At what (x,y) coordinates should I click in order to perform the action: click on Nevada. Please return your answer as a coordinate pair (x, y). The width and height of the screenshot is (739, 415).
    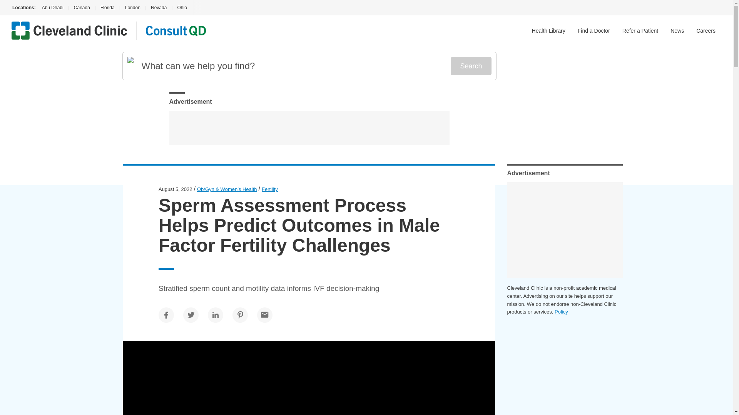
    Looking at the image, I should click on (159, 8).